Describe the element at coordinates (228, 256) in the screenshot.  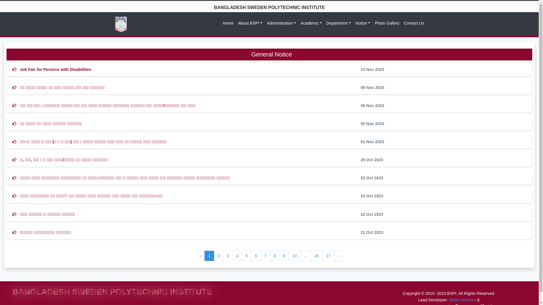
I see `3` at that location.